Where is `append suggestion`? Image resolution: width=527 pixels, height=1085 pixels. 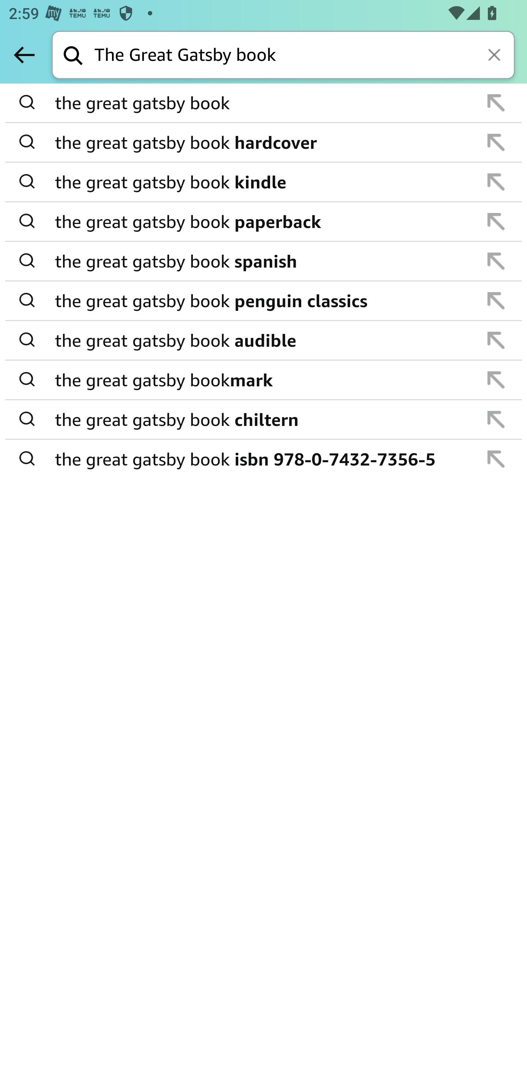 append suggestion is located at coordinates (496, 419).